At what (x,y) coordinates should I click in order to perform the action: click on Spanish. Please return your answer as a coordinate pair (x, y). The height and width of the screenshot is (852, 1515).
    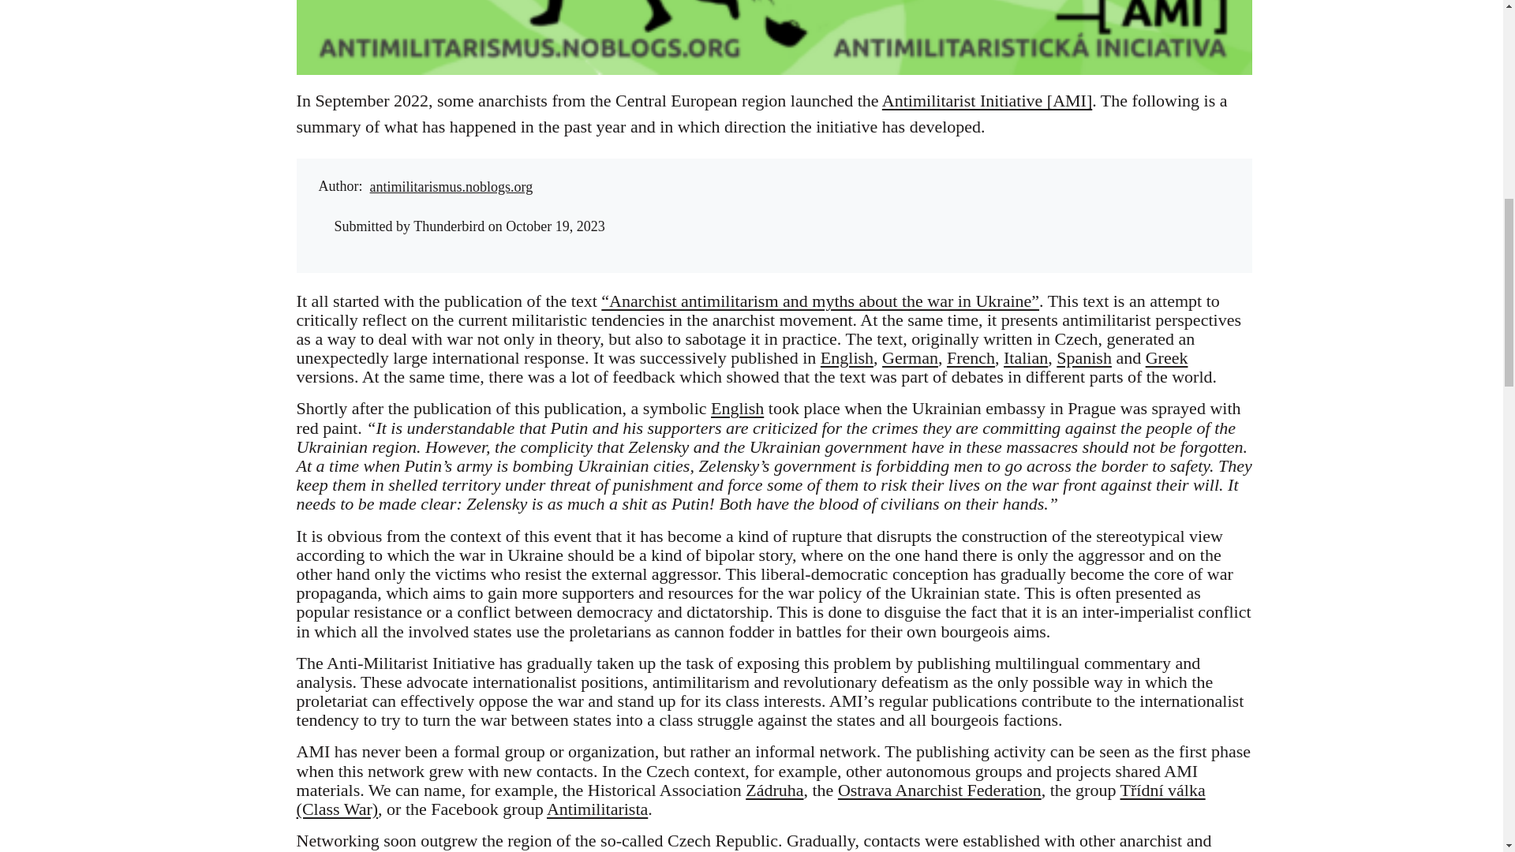
    Looking at the image, I should click on (1084, 357).